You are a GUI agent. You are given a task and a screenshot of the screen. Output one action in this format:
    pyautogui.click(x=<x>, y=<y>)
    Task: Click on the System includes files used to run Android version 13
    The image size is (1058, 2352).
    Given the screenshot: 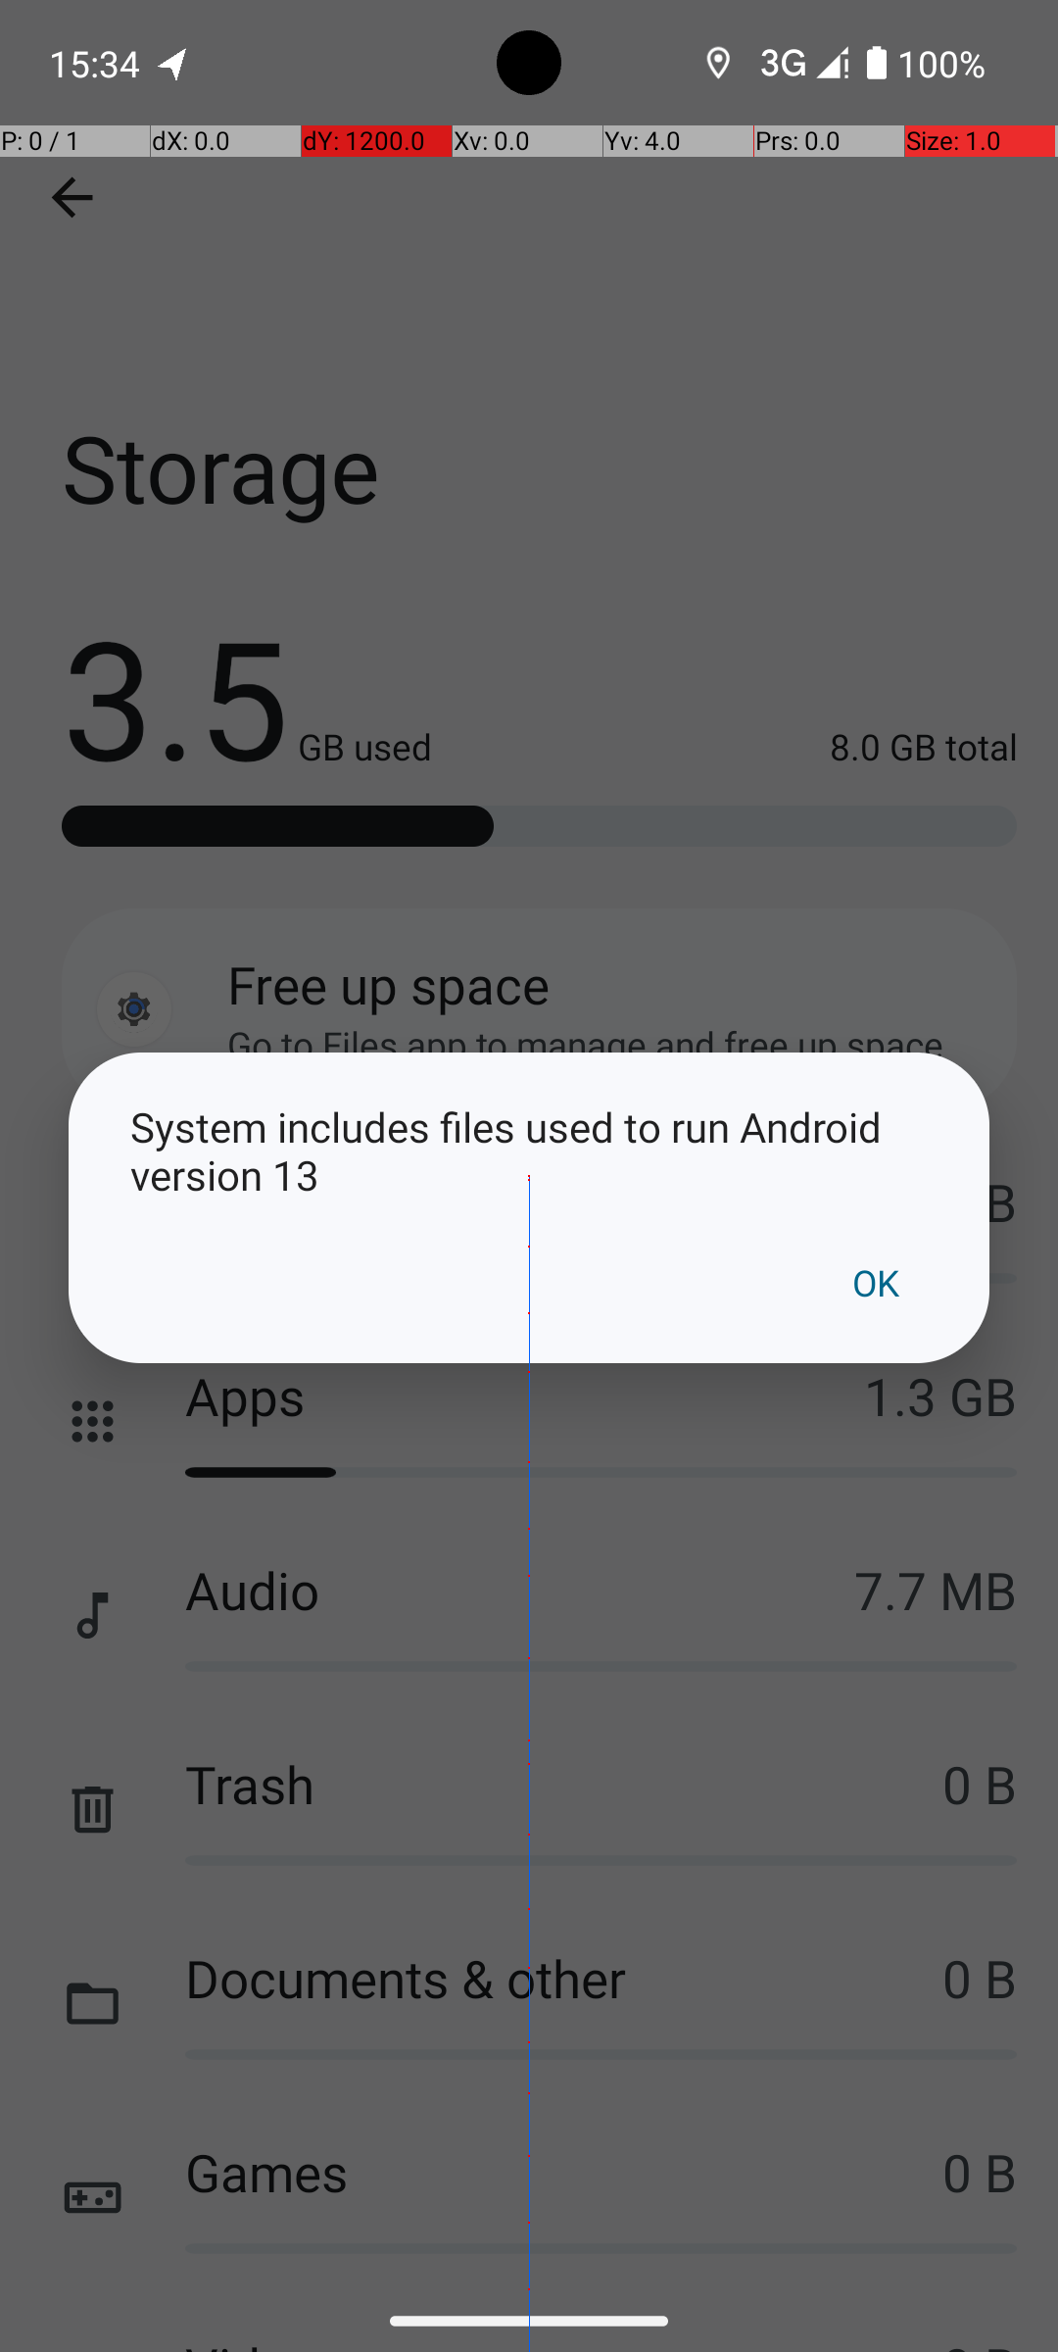 What is the action you would take?
    pyautogui.click(x=529, y=1151)
    